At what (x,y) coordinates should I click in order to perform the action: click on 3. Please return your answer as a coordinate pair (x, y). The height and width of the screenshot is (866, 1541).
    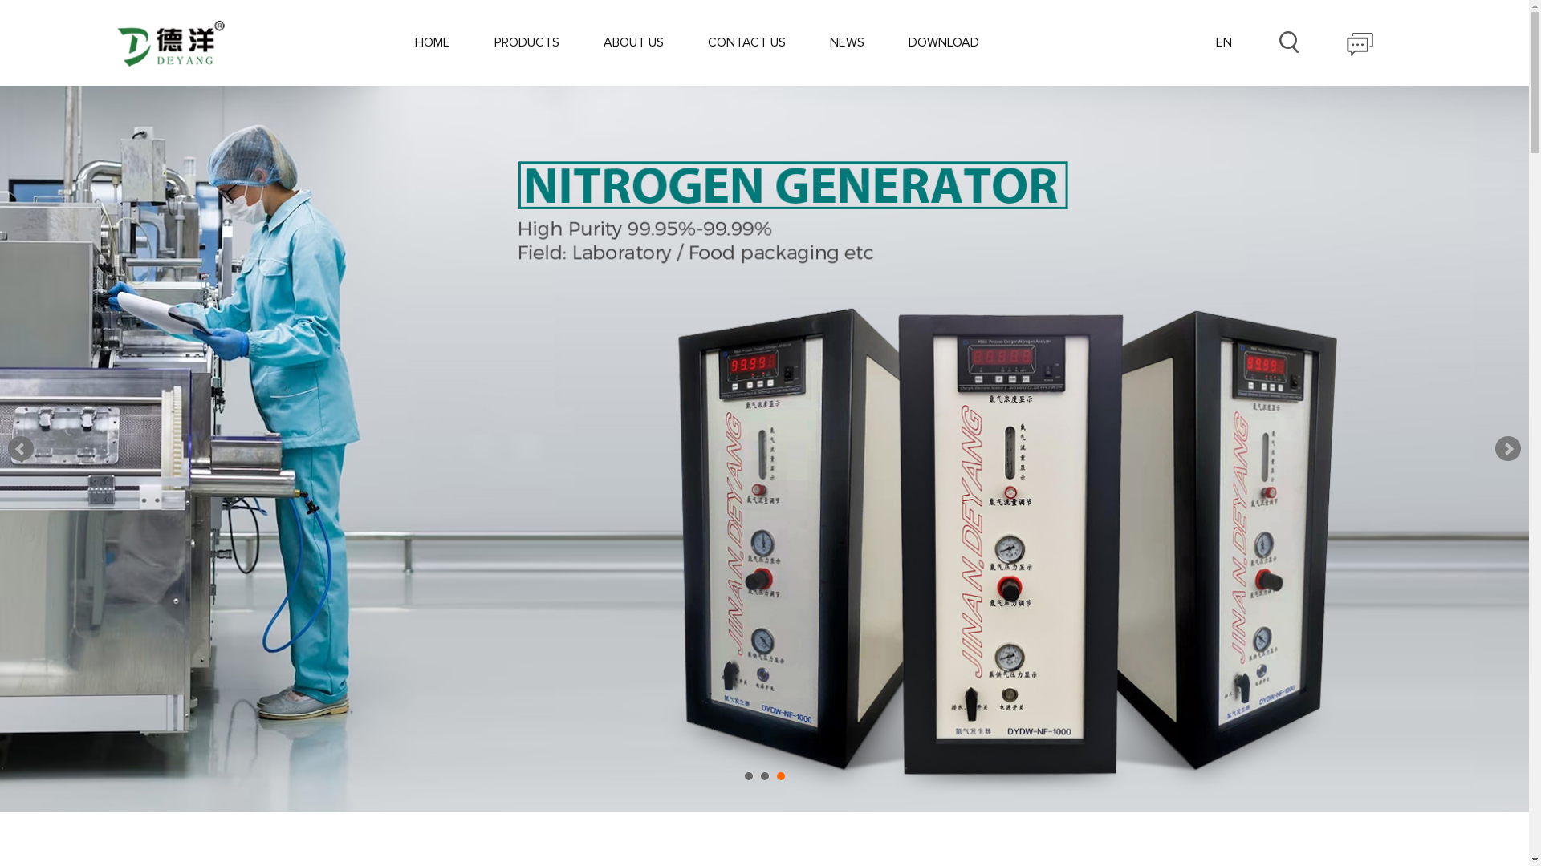
    Looking at the image, I should click on (781, 776).